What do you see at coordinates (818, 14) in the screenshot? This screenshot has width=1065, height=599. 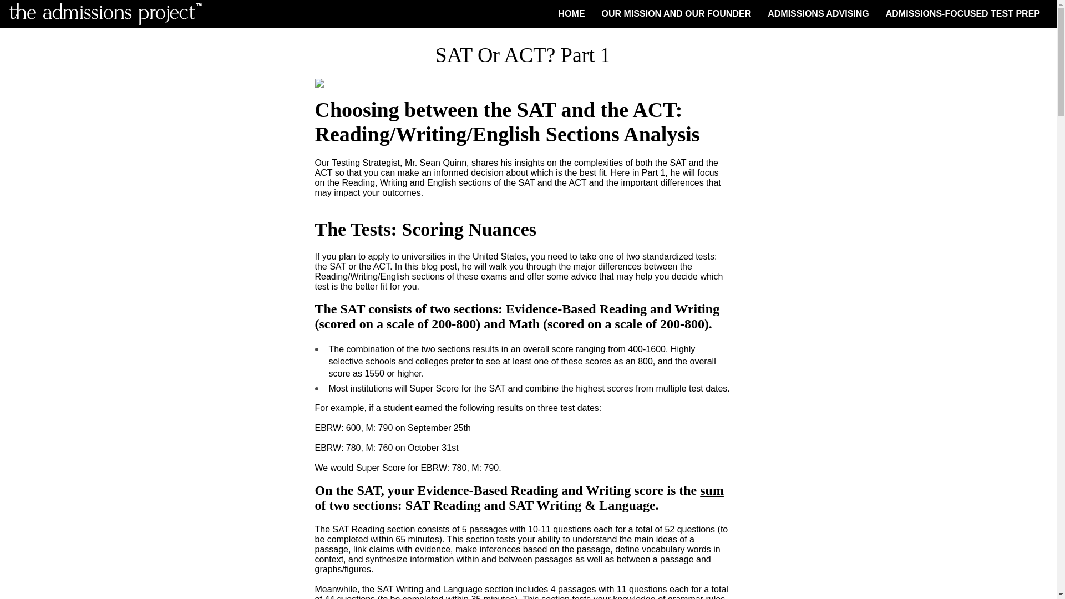 I see `ADMISSIONS ADVISING` at bounding box center [818, 14].